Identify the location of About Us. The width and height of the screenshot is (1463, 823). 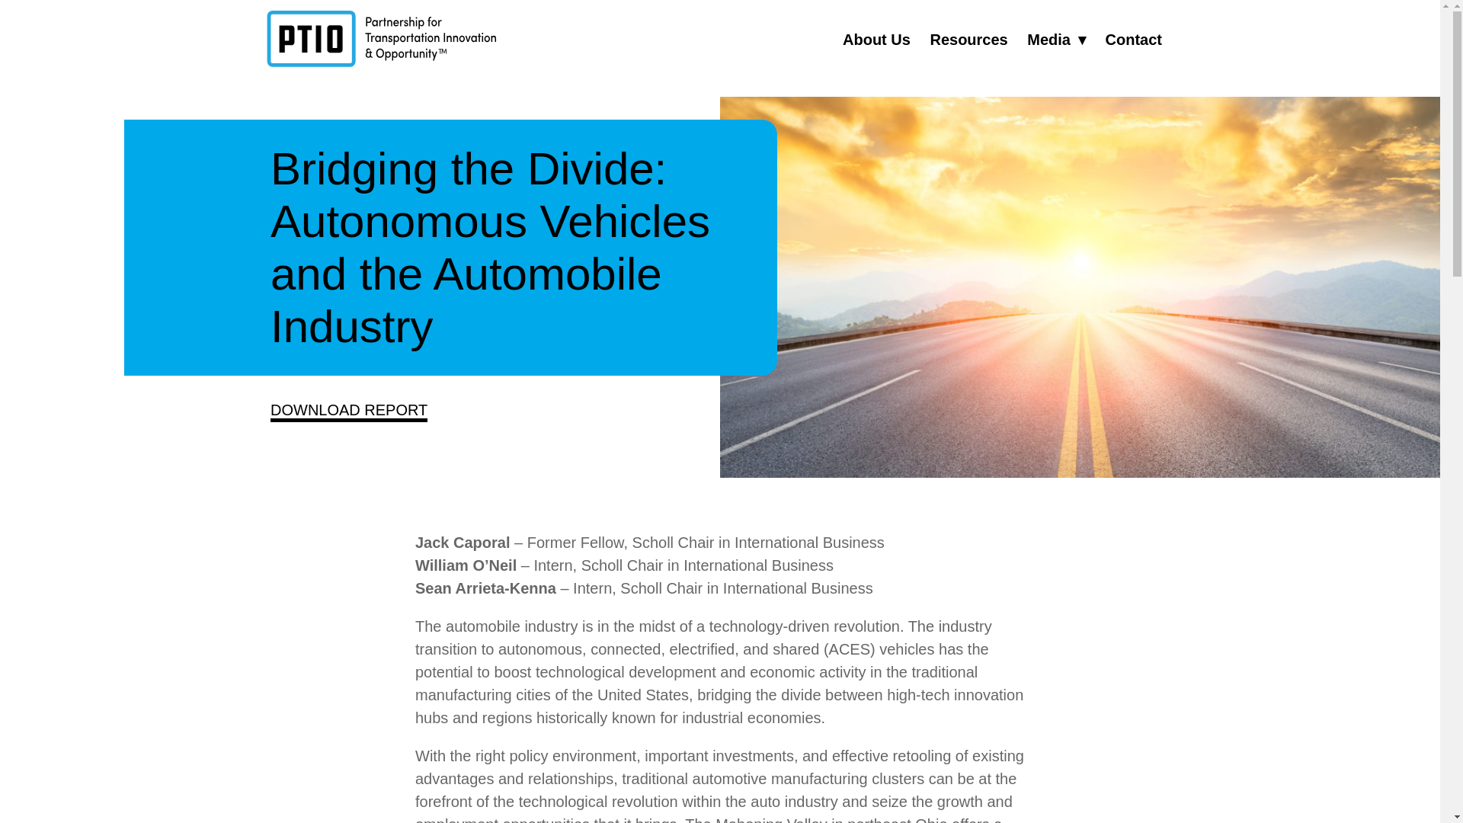
(876, 40).